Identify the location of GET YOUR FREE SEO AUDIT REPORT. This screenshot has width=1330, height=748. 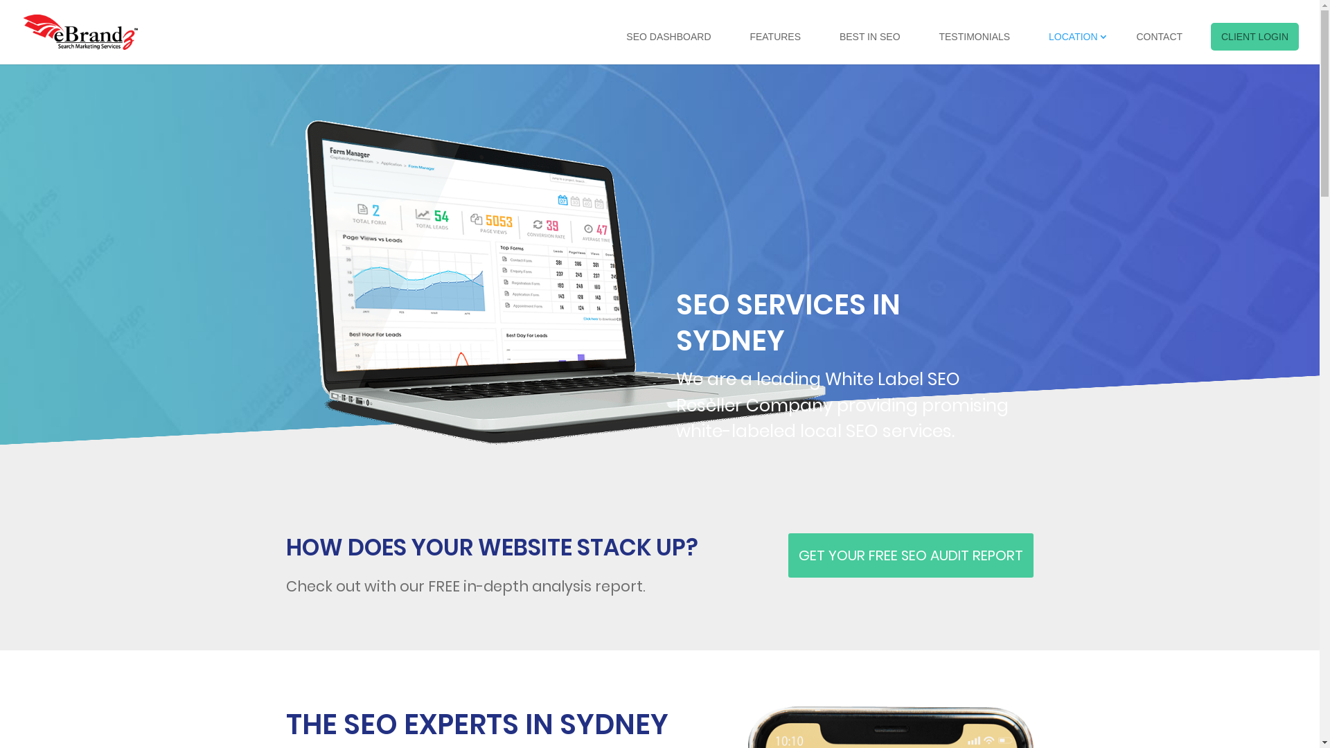
(911, 555).